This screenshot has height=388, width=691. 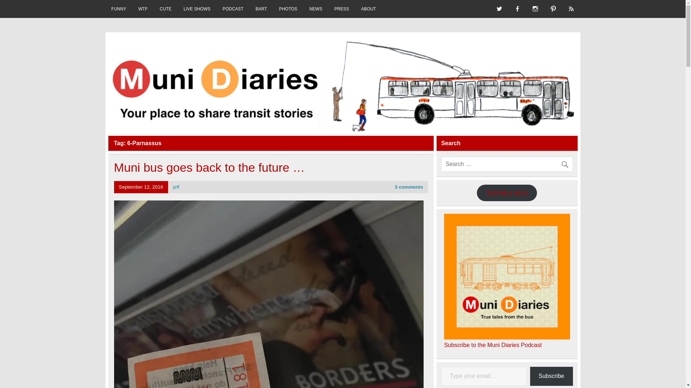 I want to click on LIVE SHOWS, so click(x=197, y=9).